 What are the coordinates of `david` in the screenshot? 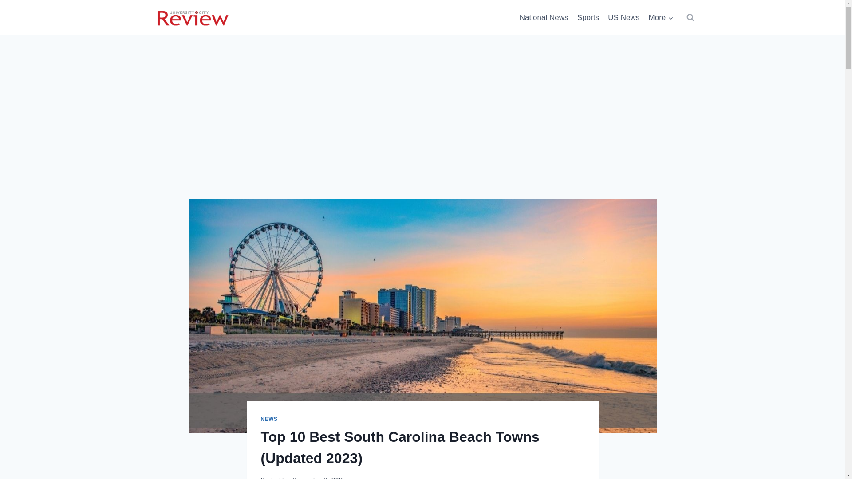 It's located at (276, 477).